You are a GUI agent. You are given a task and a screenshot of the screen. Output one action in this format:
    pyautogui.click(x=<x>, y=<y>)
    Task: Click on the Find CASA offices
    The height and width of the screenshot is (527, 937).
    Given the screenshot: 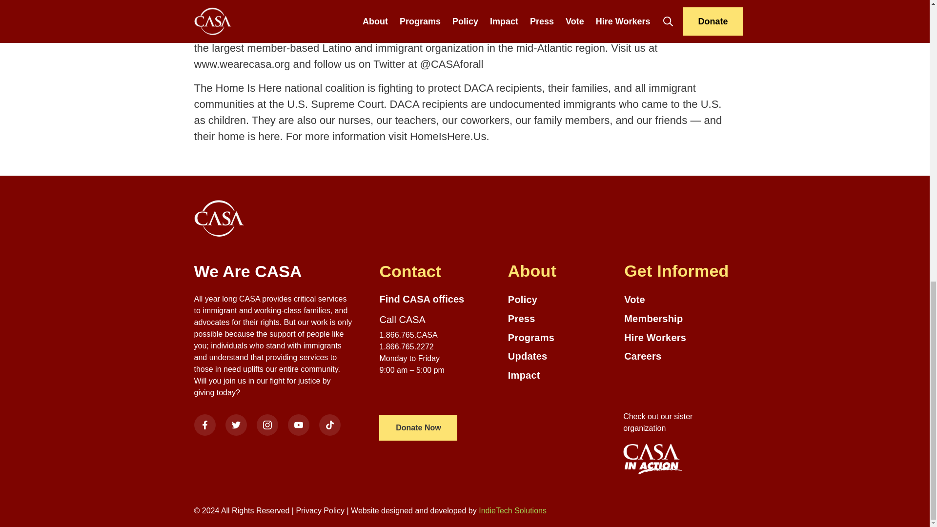 What is the action you would take?
    pyautogui.click(x=422, y=299)
    